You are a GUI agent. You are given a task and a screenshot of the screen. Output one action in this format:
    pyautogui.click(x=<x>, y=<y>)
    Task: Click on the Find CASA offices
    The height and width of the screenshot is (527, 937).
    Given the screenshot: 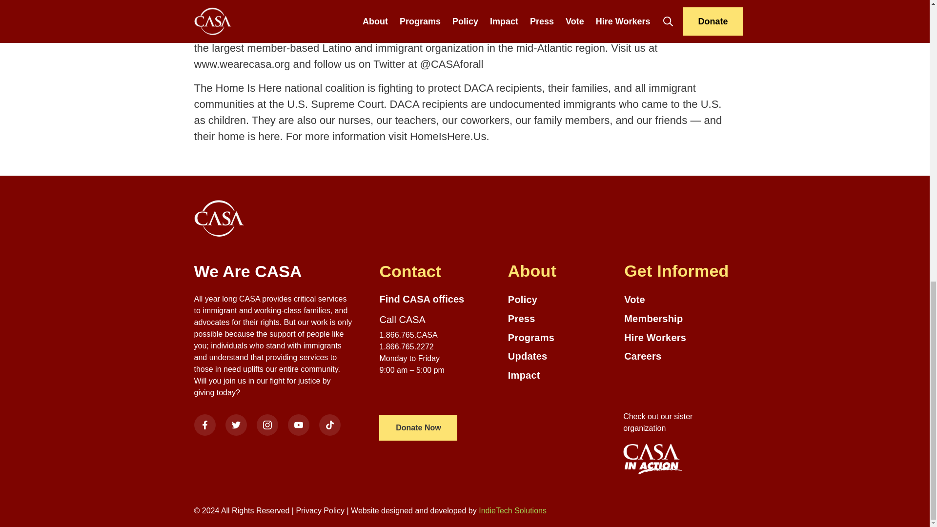 What is the action you would take?
    pyautogui.click(x=422, y=299)
    